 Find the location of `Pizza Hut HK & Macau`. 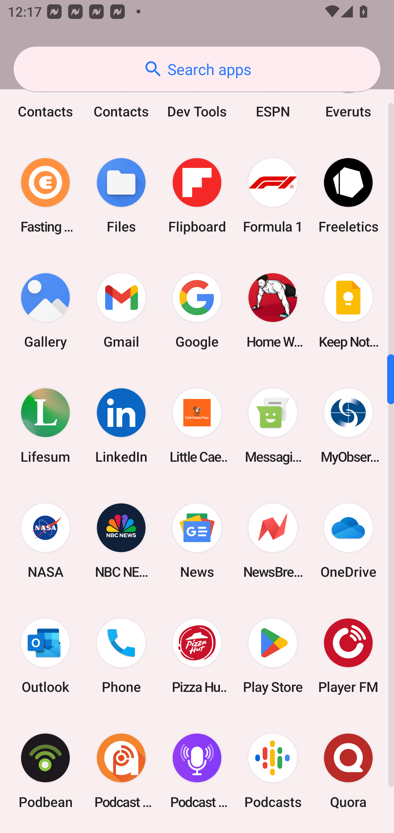

Pizza Hut HK & Macau is located at coordinates (197, 656).